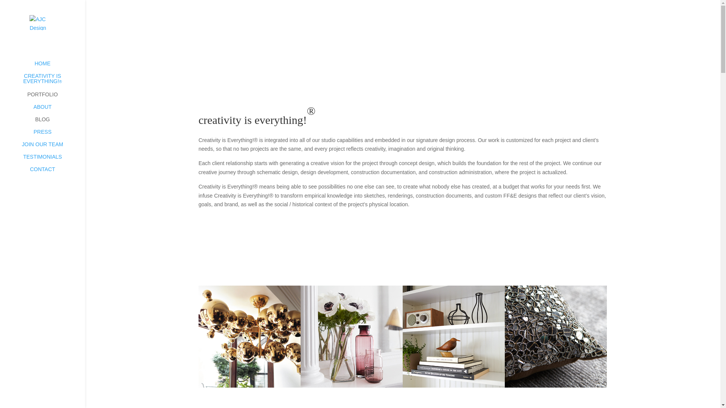 The width and height of the screenshot is (726, 408). Describe the element at coordinates (50, 148) in the screenshot. I see `JOIN OUR TEAM` at that location.